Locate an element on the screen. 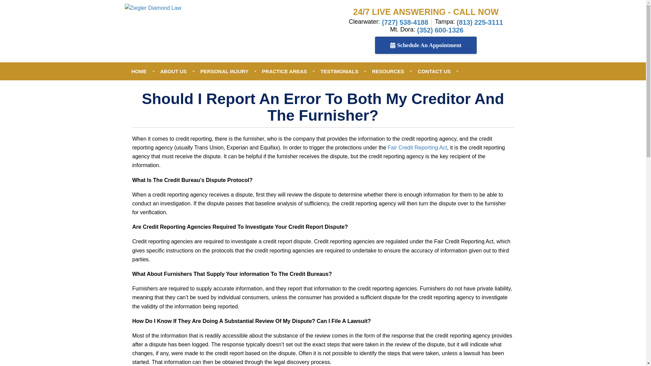  Schedule An Appointment is located at coordinates (426, 45).